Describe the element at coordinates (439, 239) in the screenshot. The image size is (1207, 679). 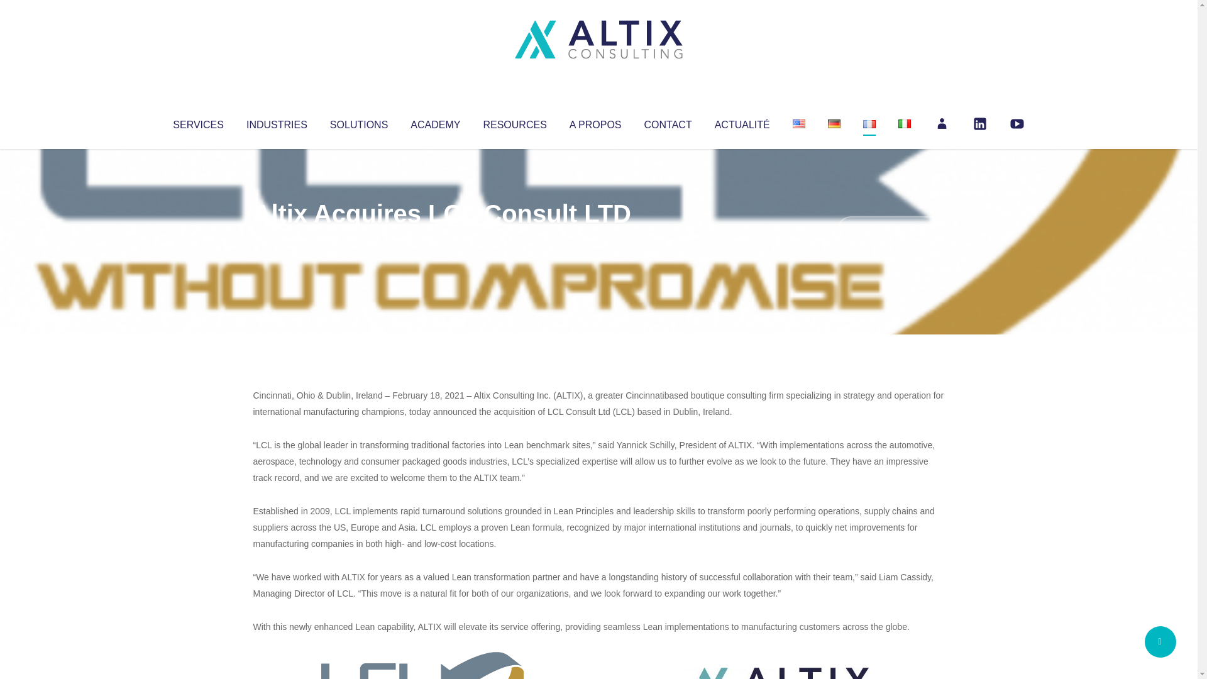
I see `Uncategorized` at that location.